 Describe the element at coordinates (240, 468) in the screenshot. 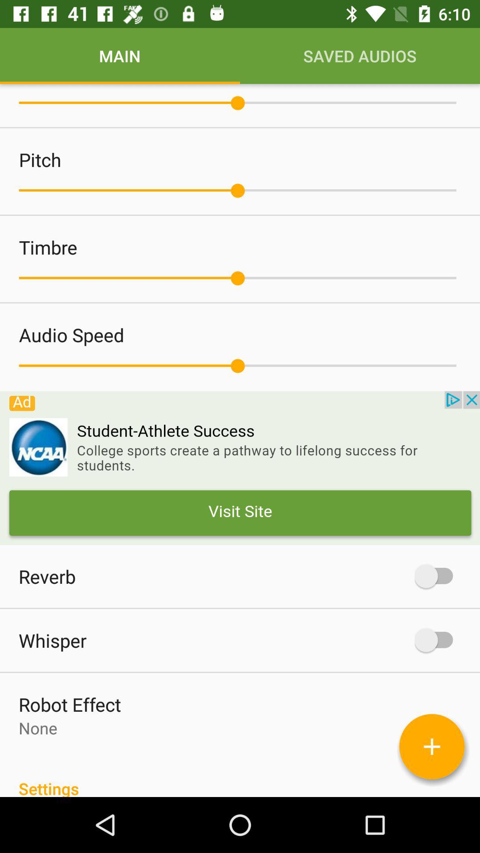

I see `click on the advertisement` at that location.